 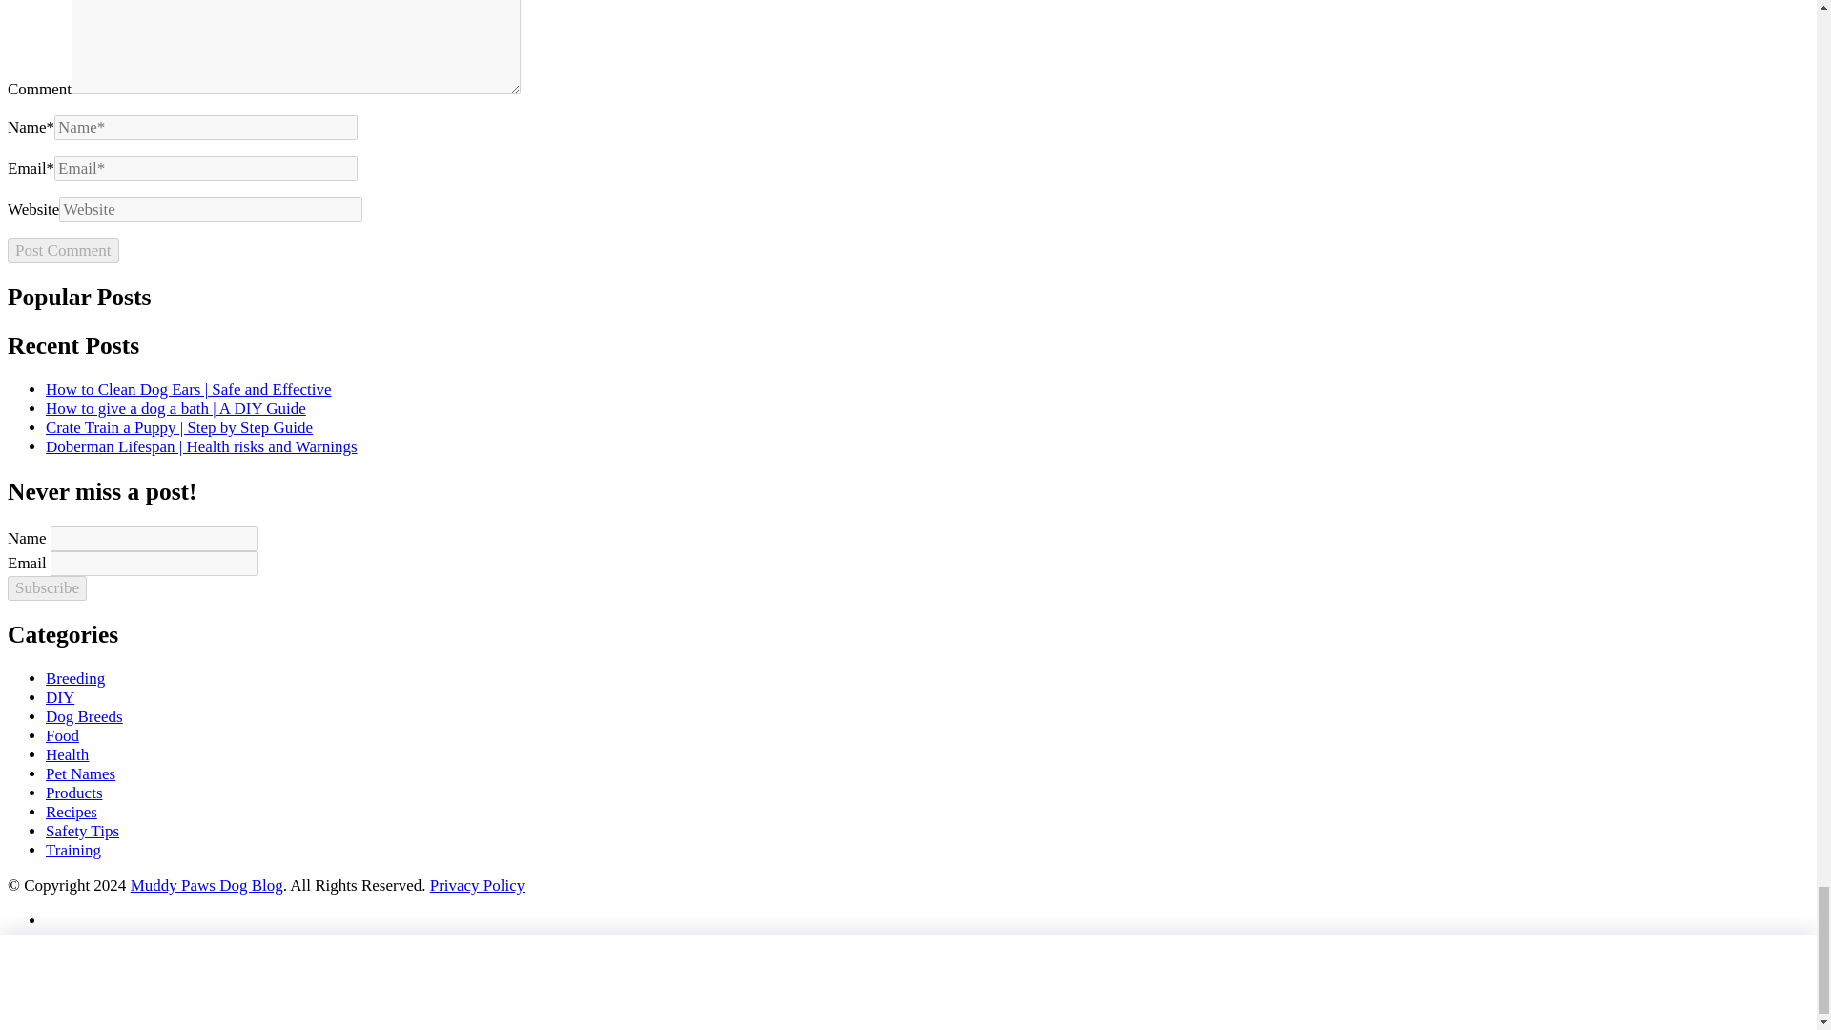 What do you see at coordinates (63, 250) in the screenshot?
I see `Post Comment` at bounding box center [63, 250].